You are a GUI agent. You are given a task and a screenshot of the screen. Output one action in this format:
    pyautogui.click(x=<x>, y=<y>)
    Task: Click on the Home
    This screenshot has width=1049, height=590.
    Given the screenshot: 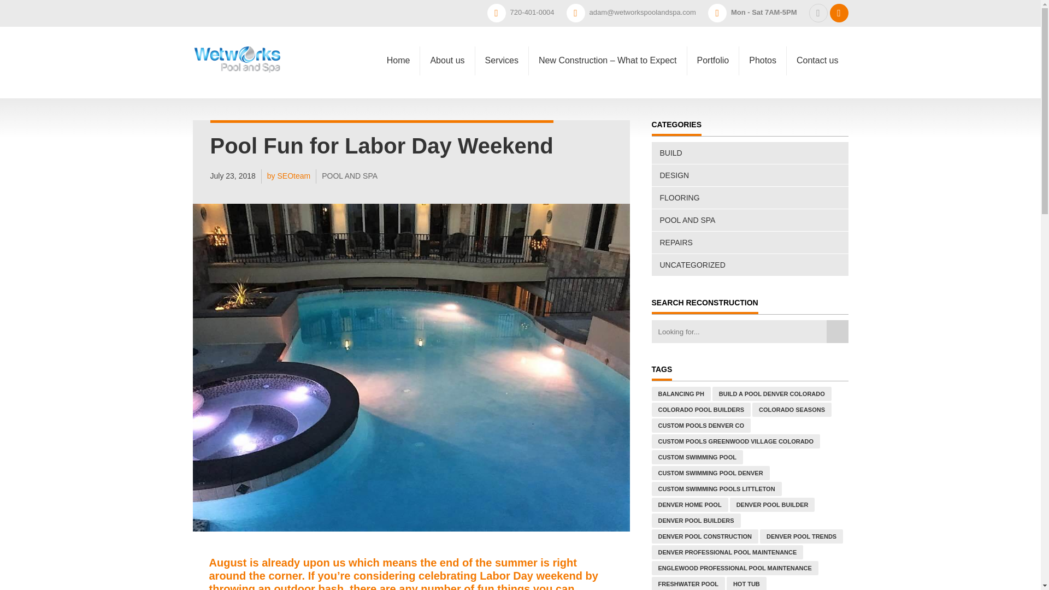 What is the action you would take?
    pyautogui.click(x=398, y=19)
    